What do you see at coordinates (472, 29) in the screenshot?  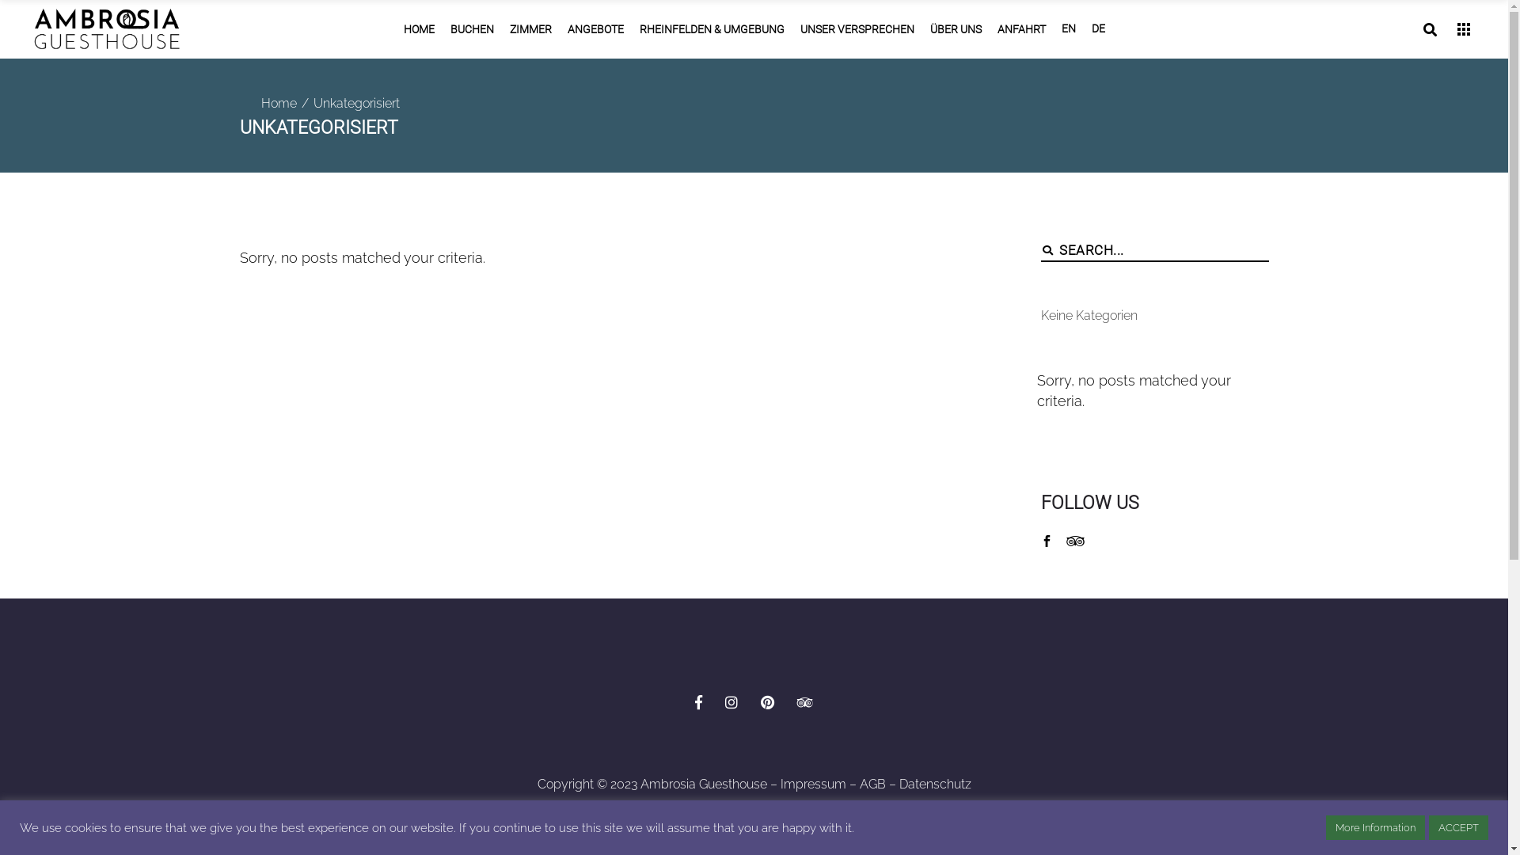 I see `BUCHEN` at bounding box center [472, 29].